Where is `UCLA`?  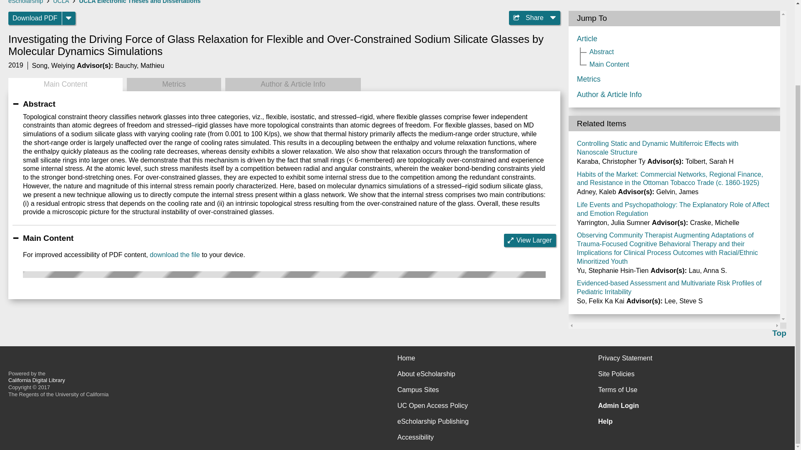 UCLA is located at coordinates (61, 2).